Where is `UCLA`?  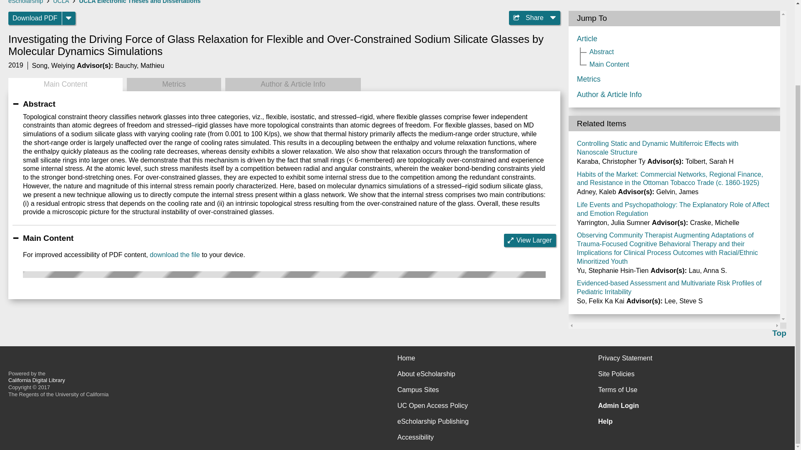 UCLA is located at coordinates (61, 2).